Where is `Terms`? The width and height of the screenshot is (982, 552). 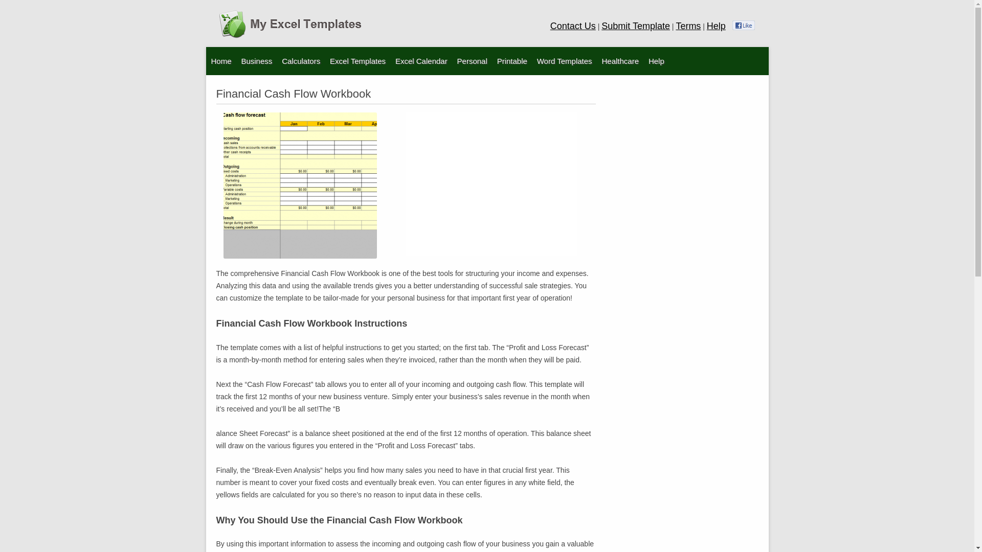 Terms is located at coordinates (688, 26).